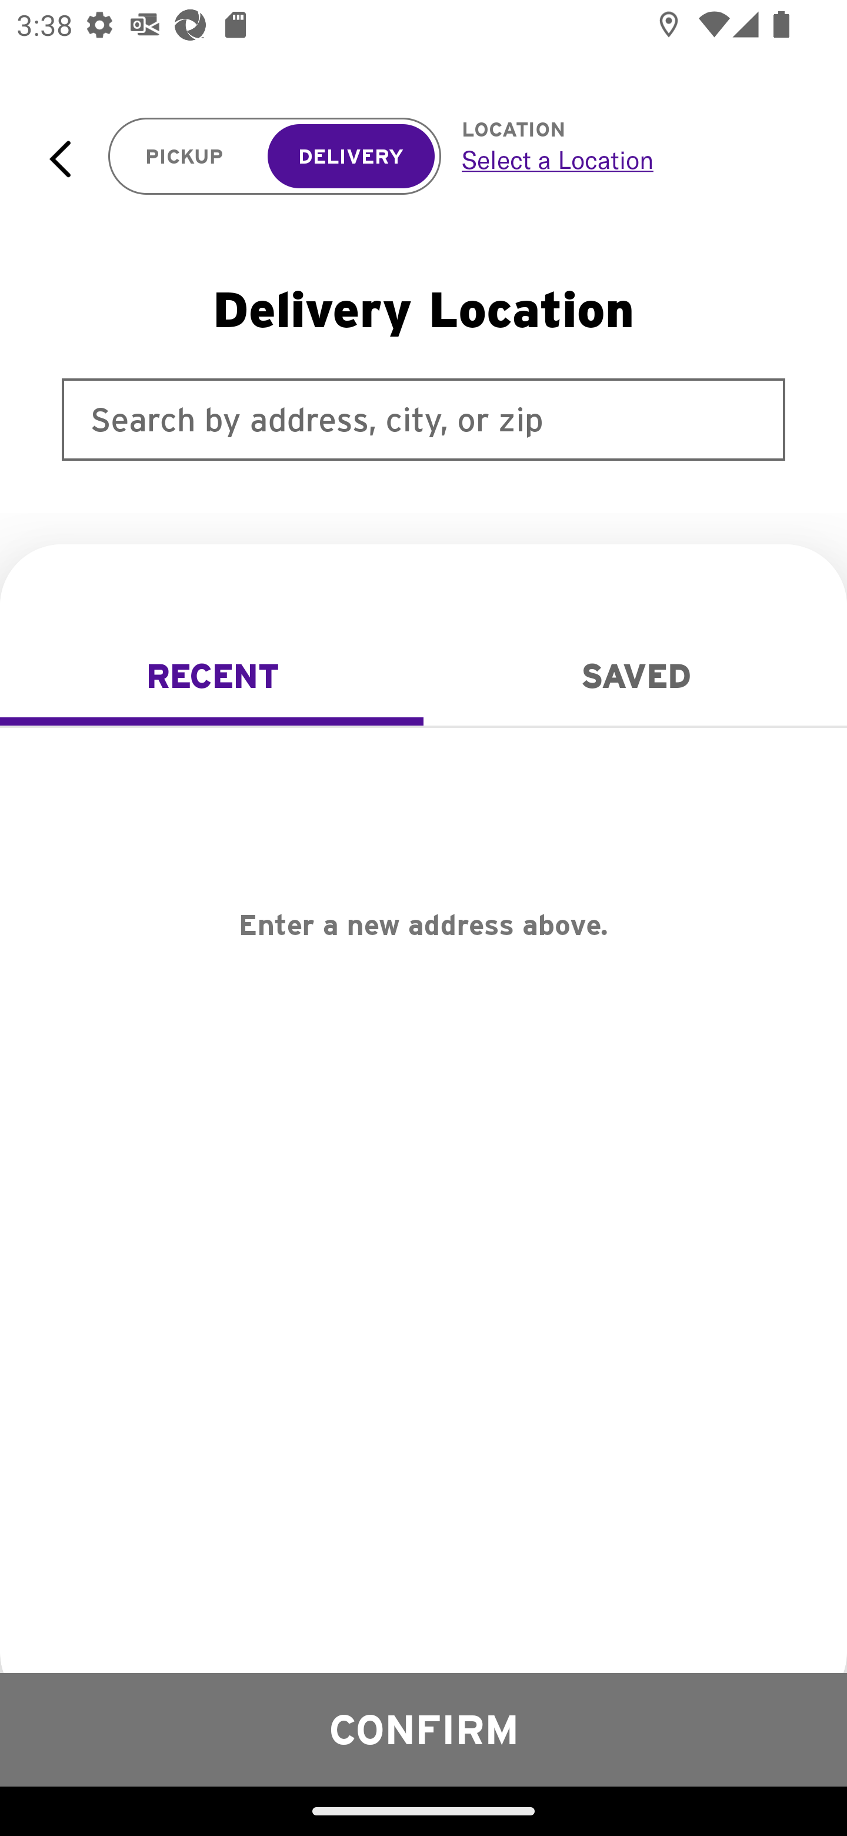 The height and width of the screenshot is (1836, 847). I want to click on Select a Location, so click(628, 159).